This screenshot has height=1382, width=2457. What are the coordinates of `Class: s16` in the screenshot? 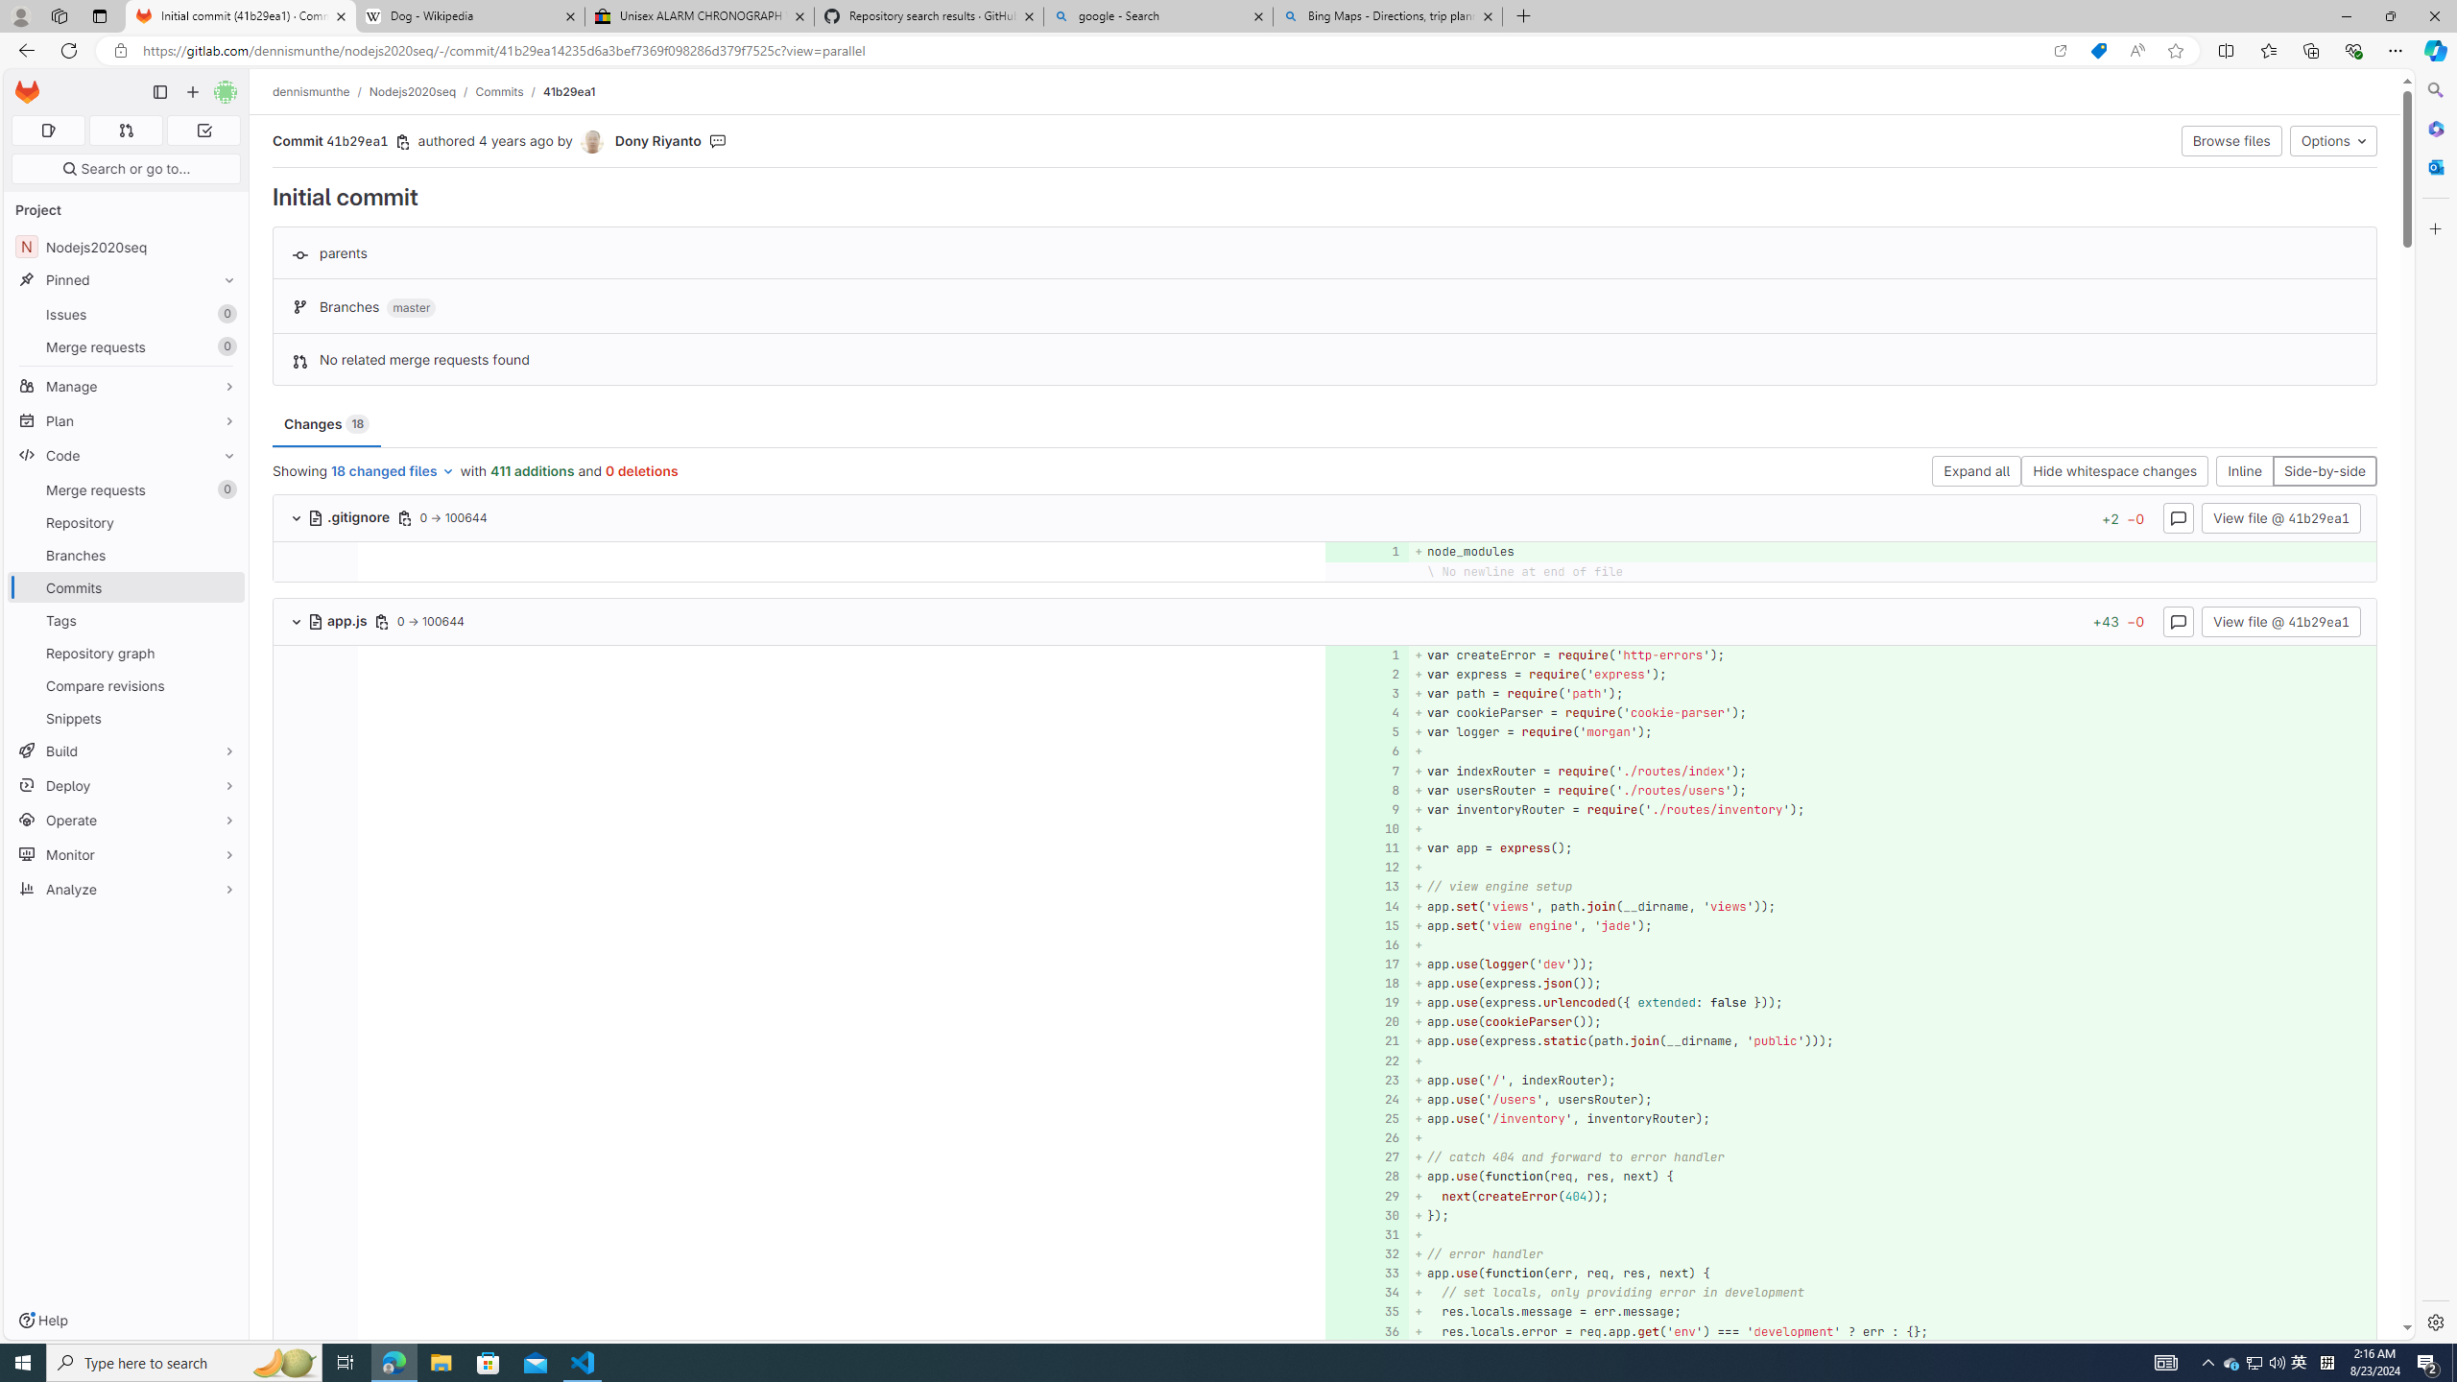 It's located at (315, 622).